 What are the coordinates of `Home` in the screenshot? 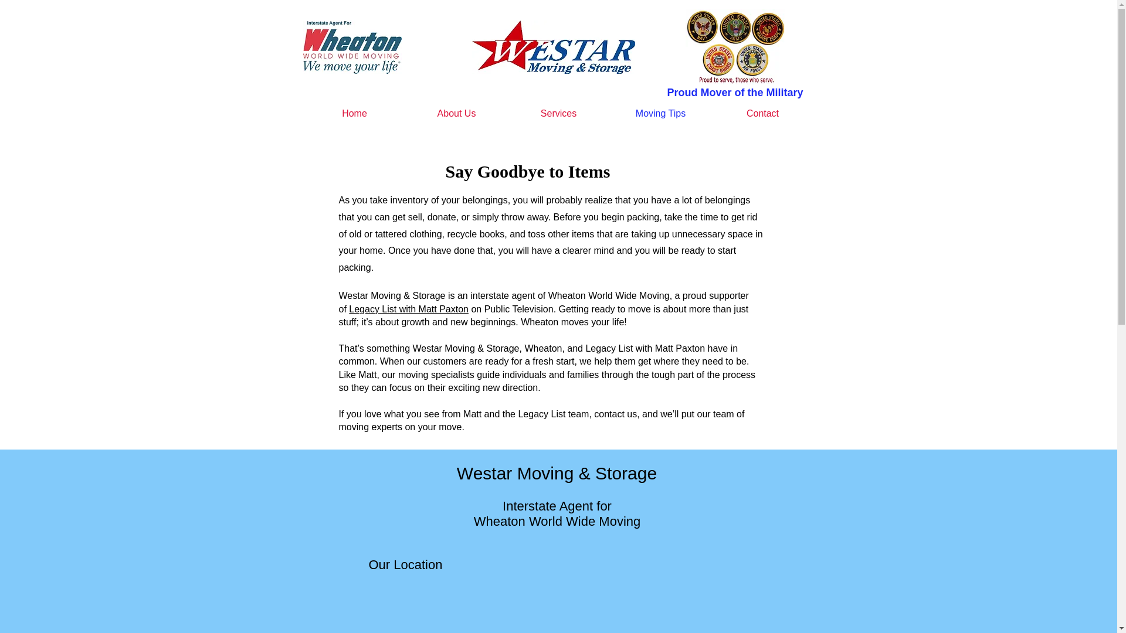 It's located at (354, 114).